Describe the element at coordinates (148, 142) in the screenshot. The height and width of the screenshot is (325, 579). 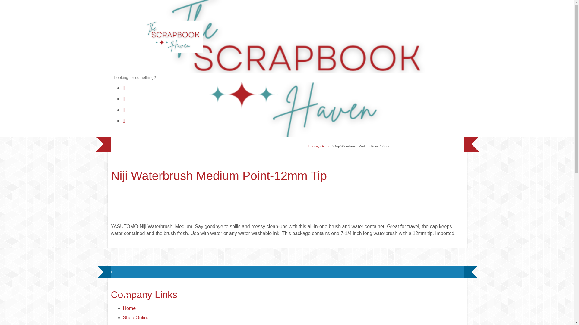
I see `SHOP` at that location.